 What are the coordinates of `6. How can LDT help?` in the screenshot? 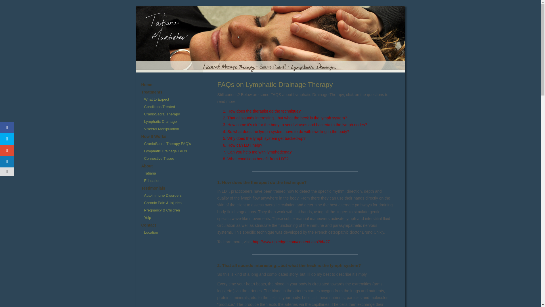 It's located at (242, 145).